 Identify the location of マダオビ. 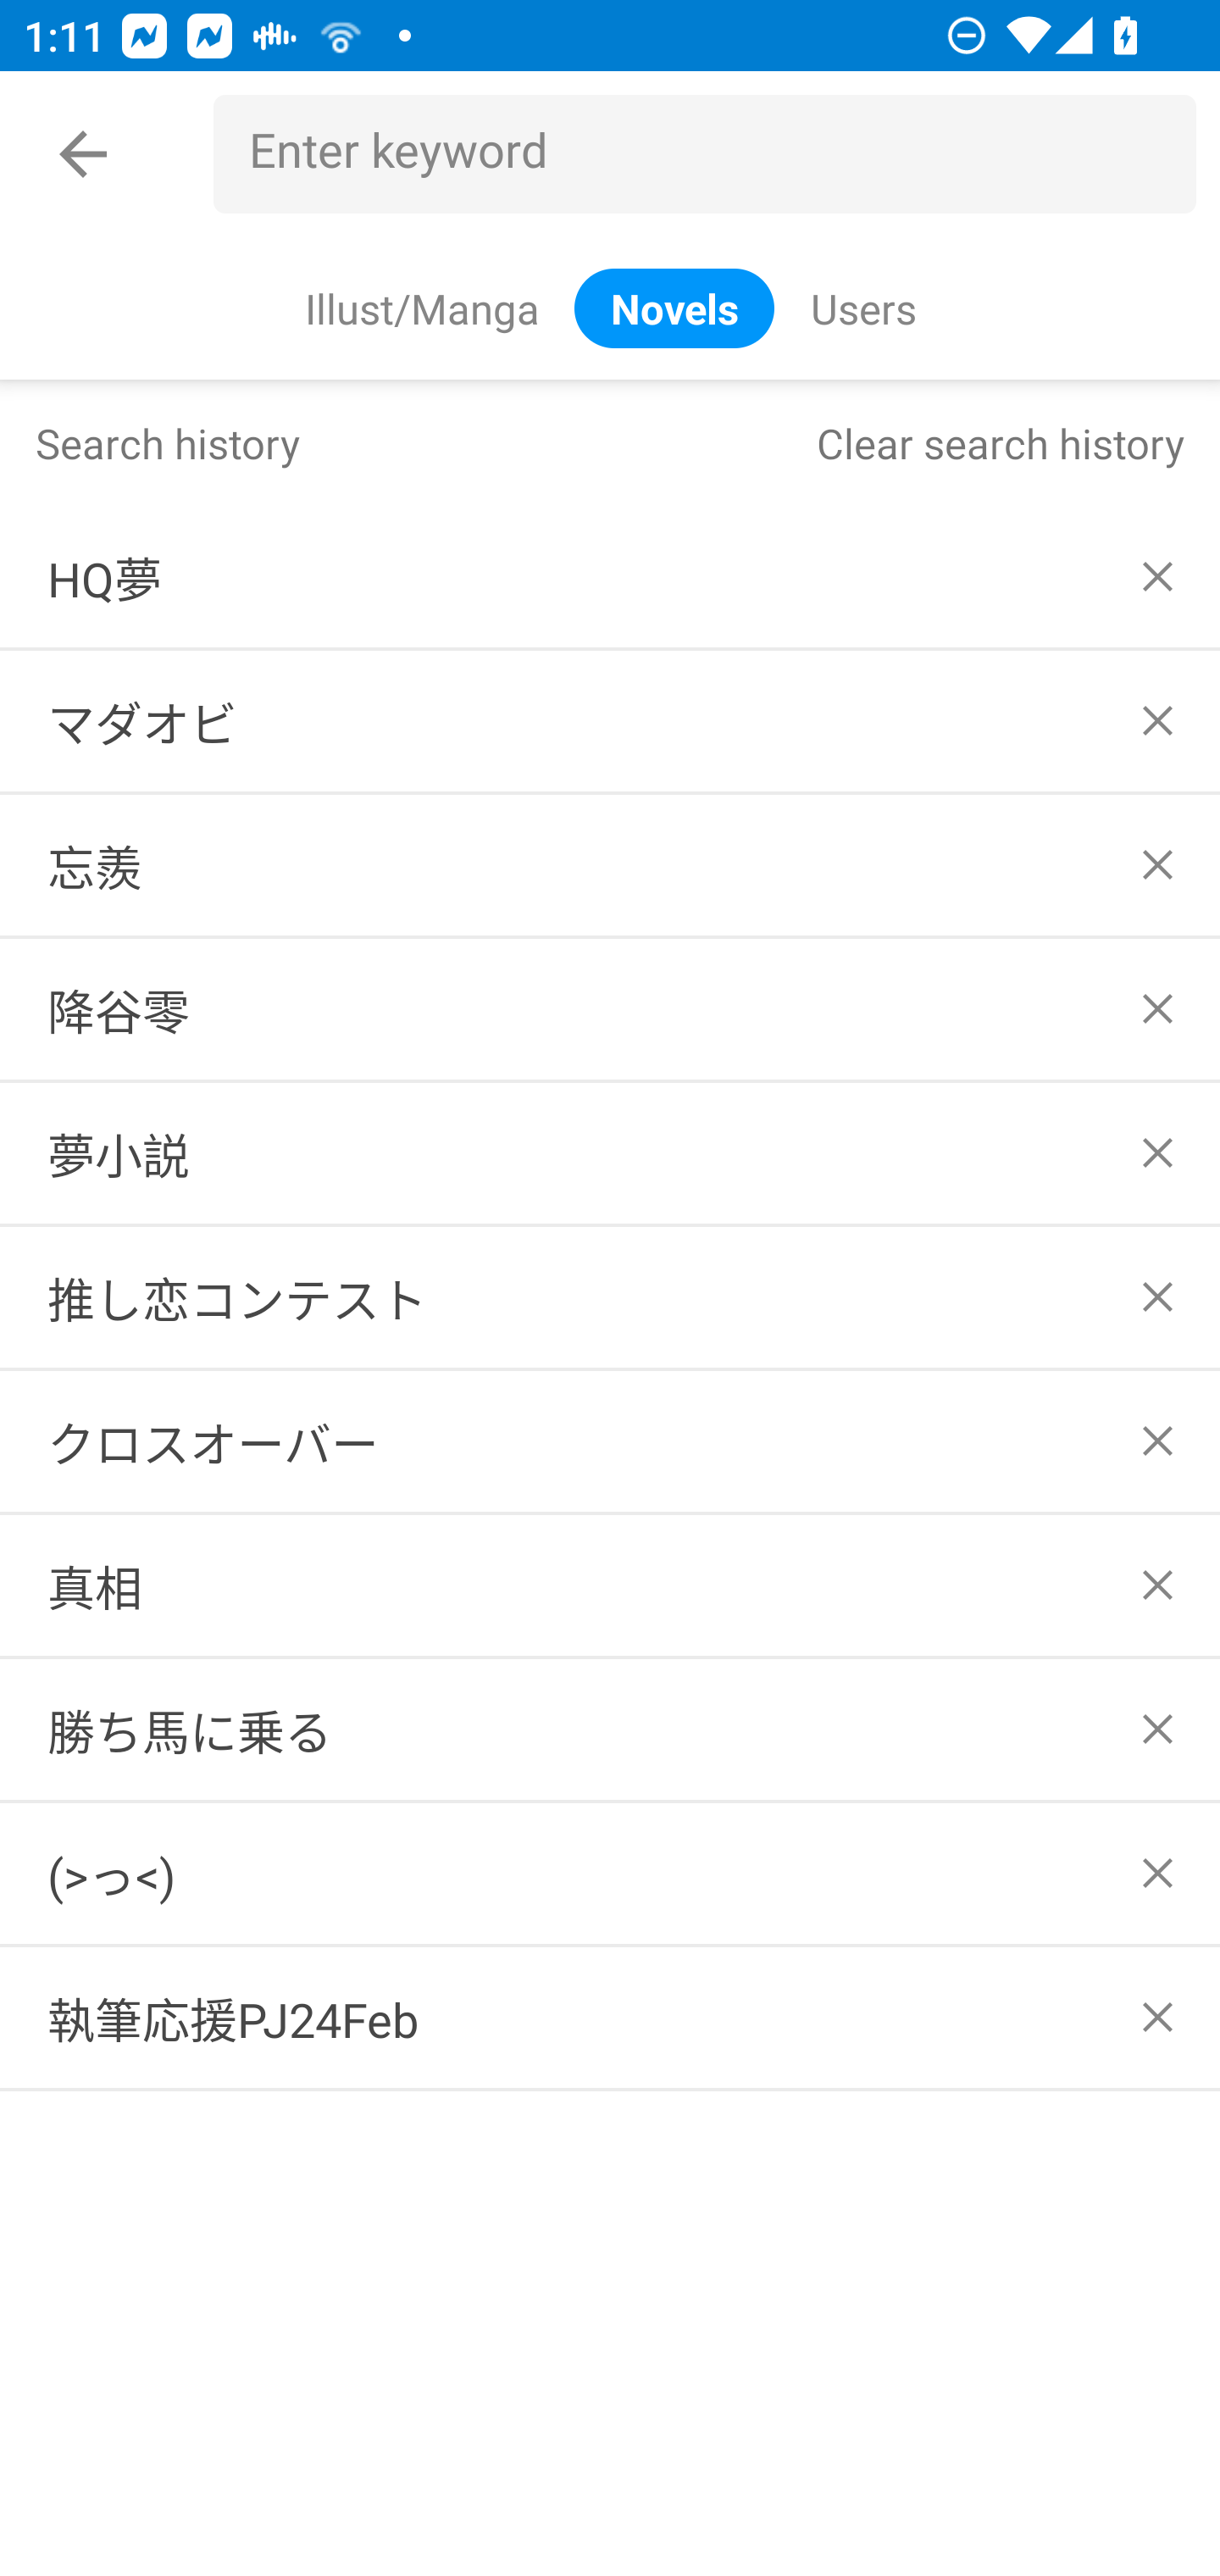
(610, 721).